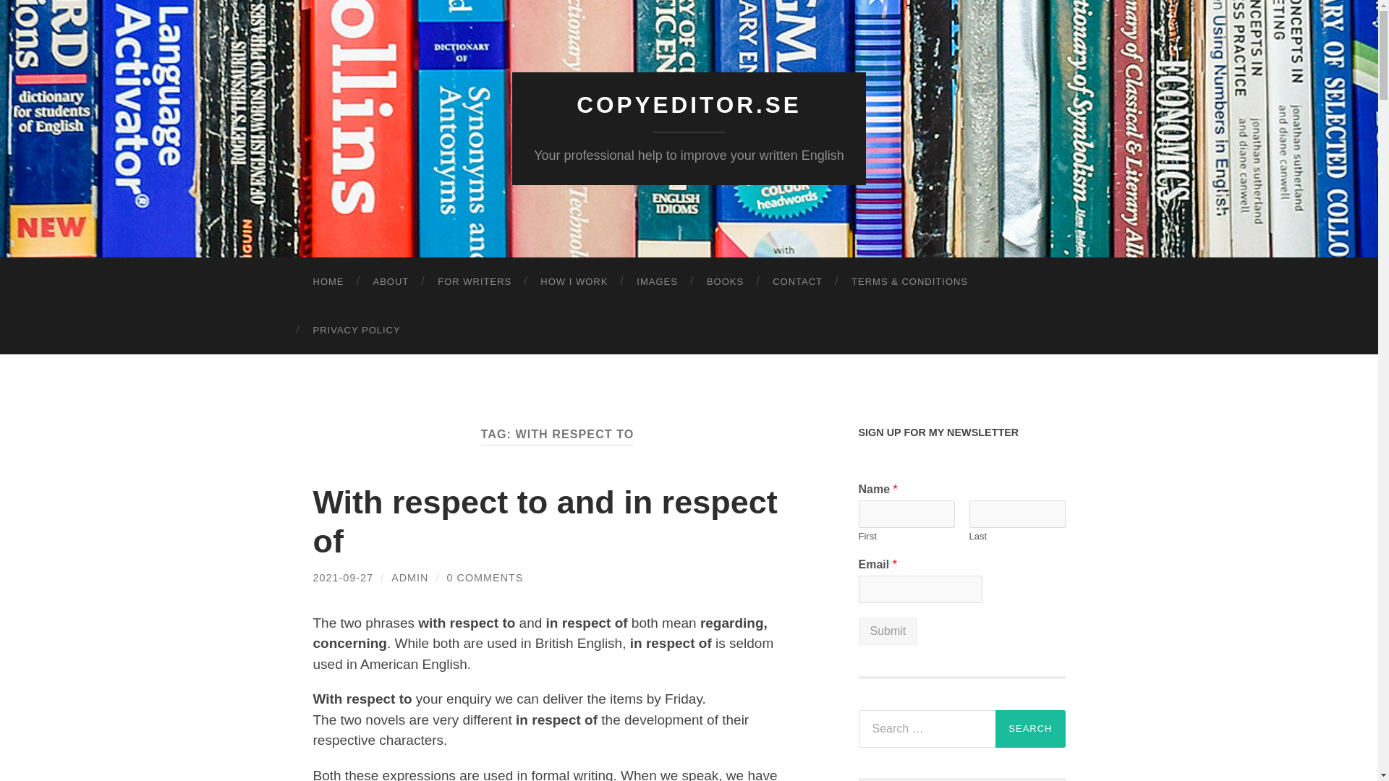  What do you see at coordinates (475, 282) in the screenshot?
I see `FOR WRITERS` at bounding box center [475, 282].